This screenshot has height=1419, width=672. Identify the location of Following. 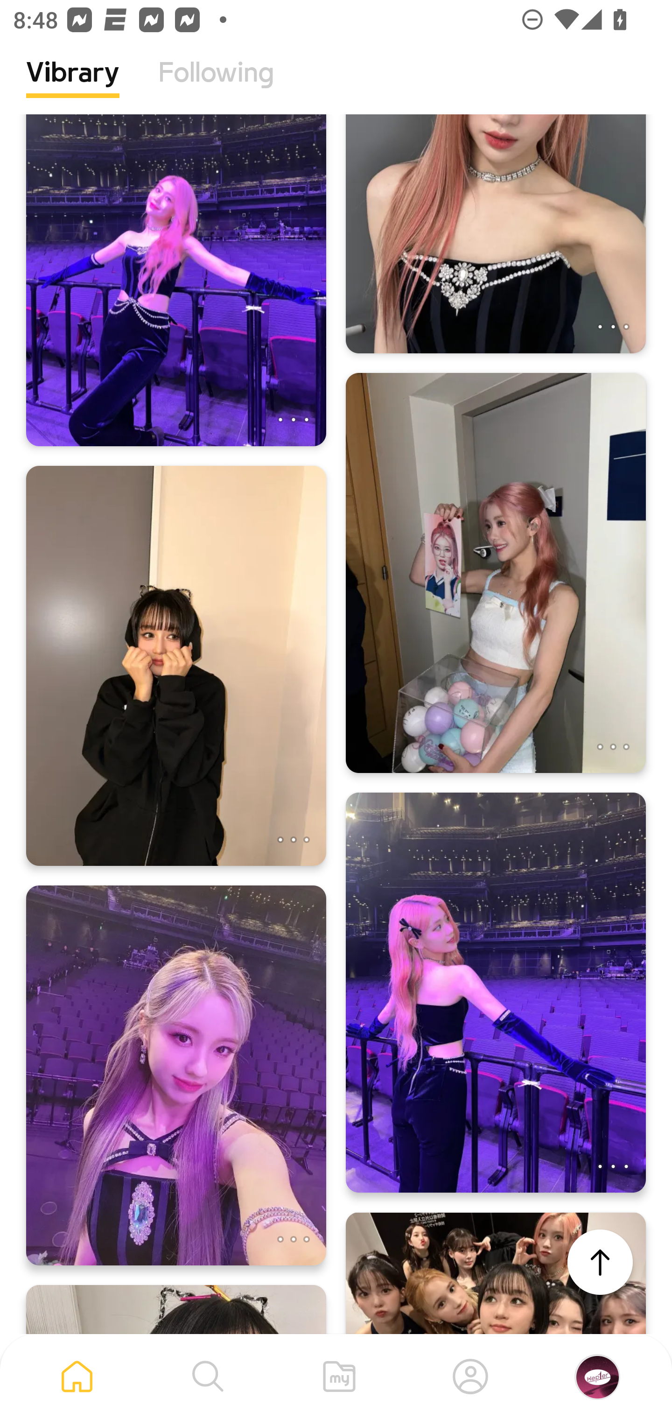
(216, 86).